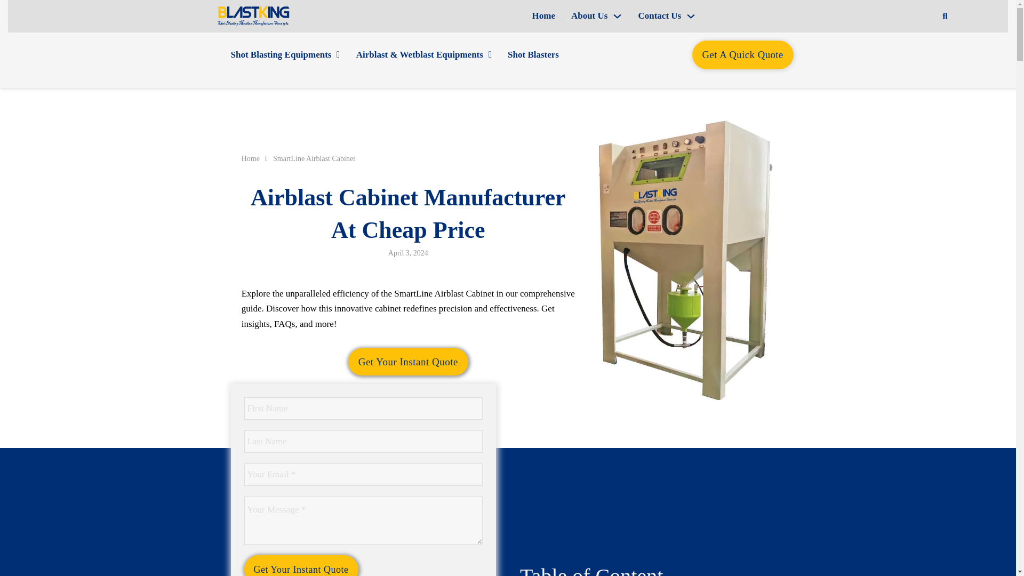 The image size is (1024, 576). I want to click on Shot Blasting Equipments, so click(281, 55).